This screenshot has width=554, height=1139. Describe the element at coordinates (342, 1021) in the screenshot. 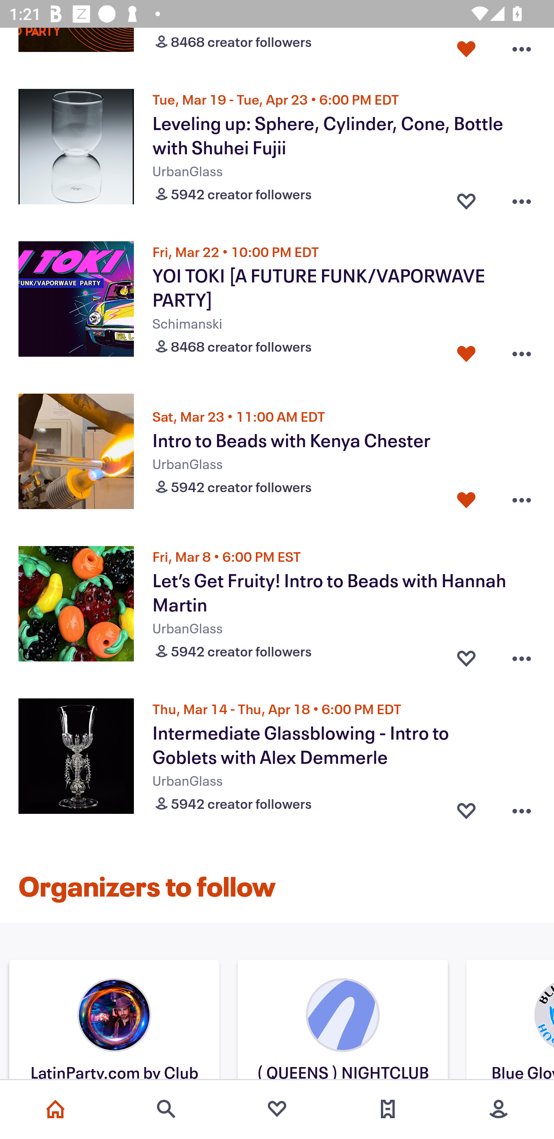

I see `Organizer's image ( QUEENS ) NIGHTCLUB` at that location.